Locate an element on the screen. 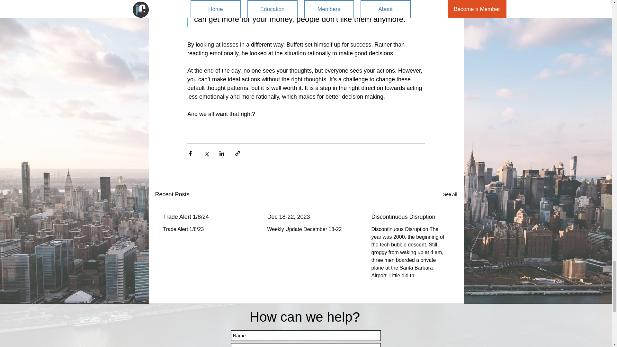 This screenshot has width=617, height=347. Dec 18-22, 2023 is located at coordinates (306, 217).